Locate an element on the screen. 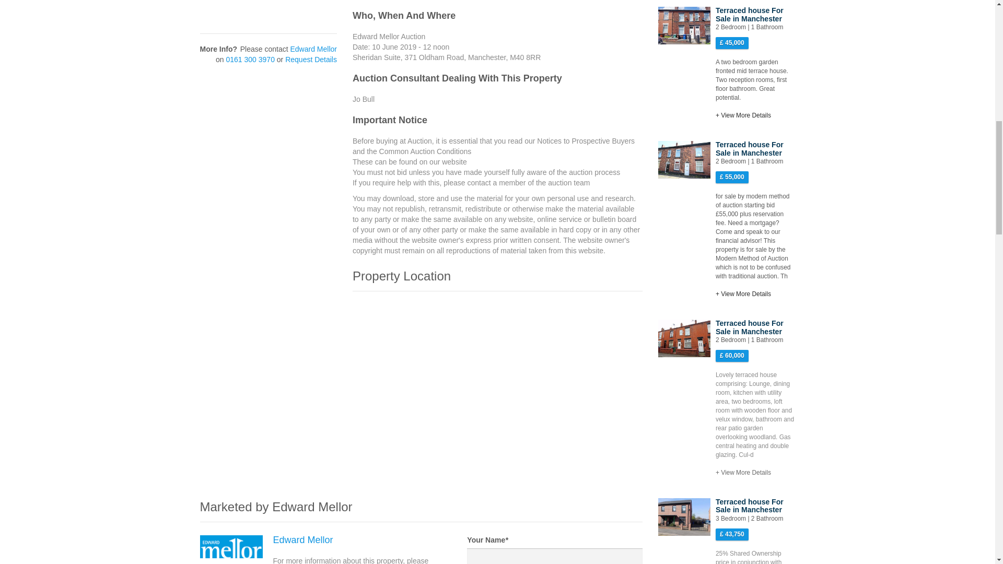  0161 300 3970 is located at coordinates (250, 60).